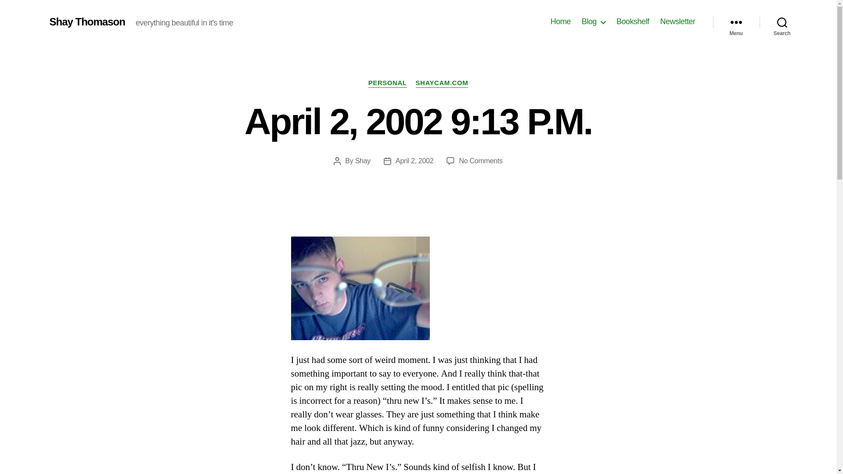  Describe the element at coordinates (782, 22) in the screenshot. I see `Search` at that location.